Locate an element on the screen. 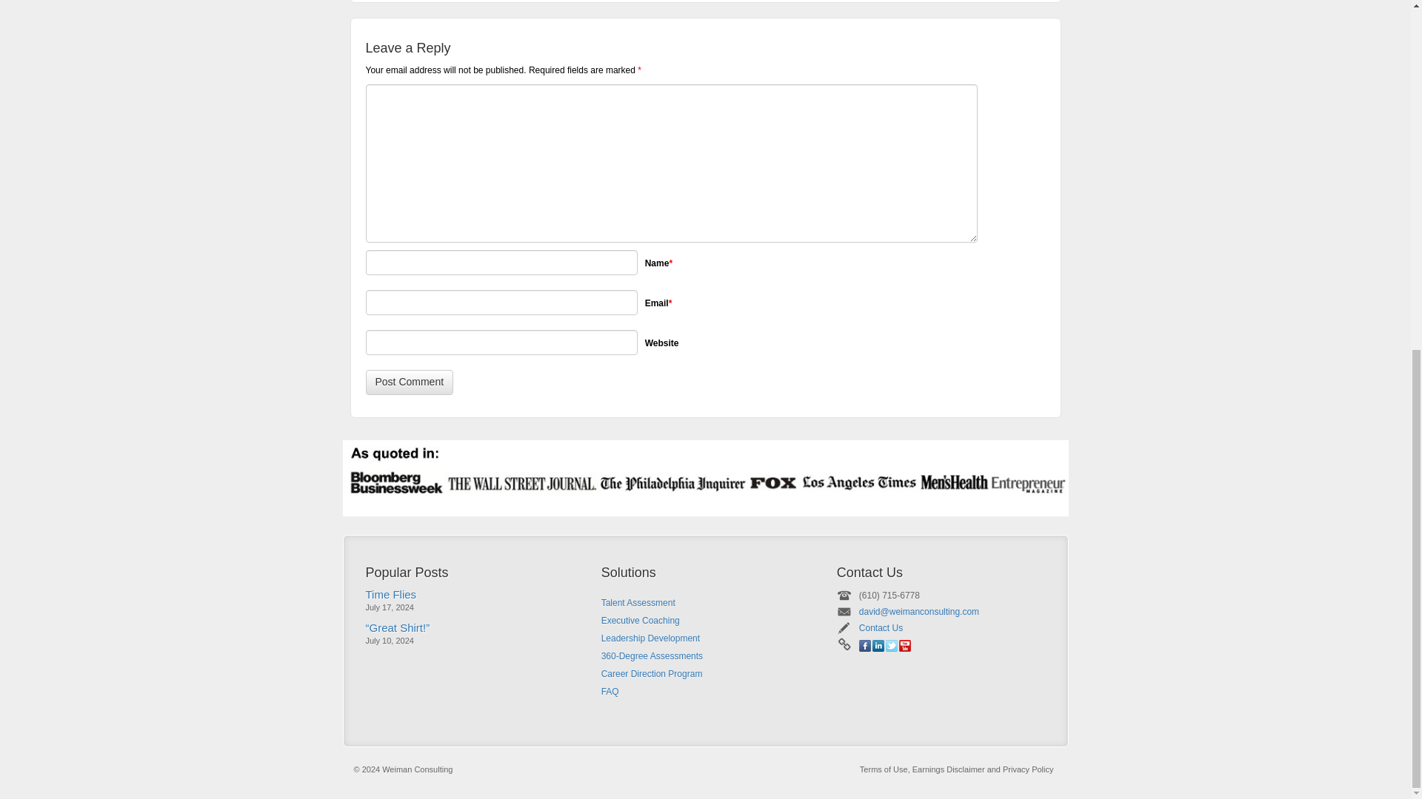  Time Flies is located at coordinates (391, 594).